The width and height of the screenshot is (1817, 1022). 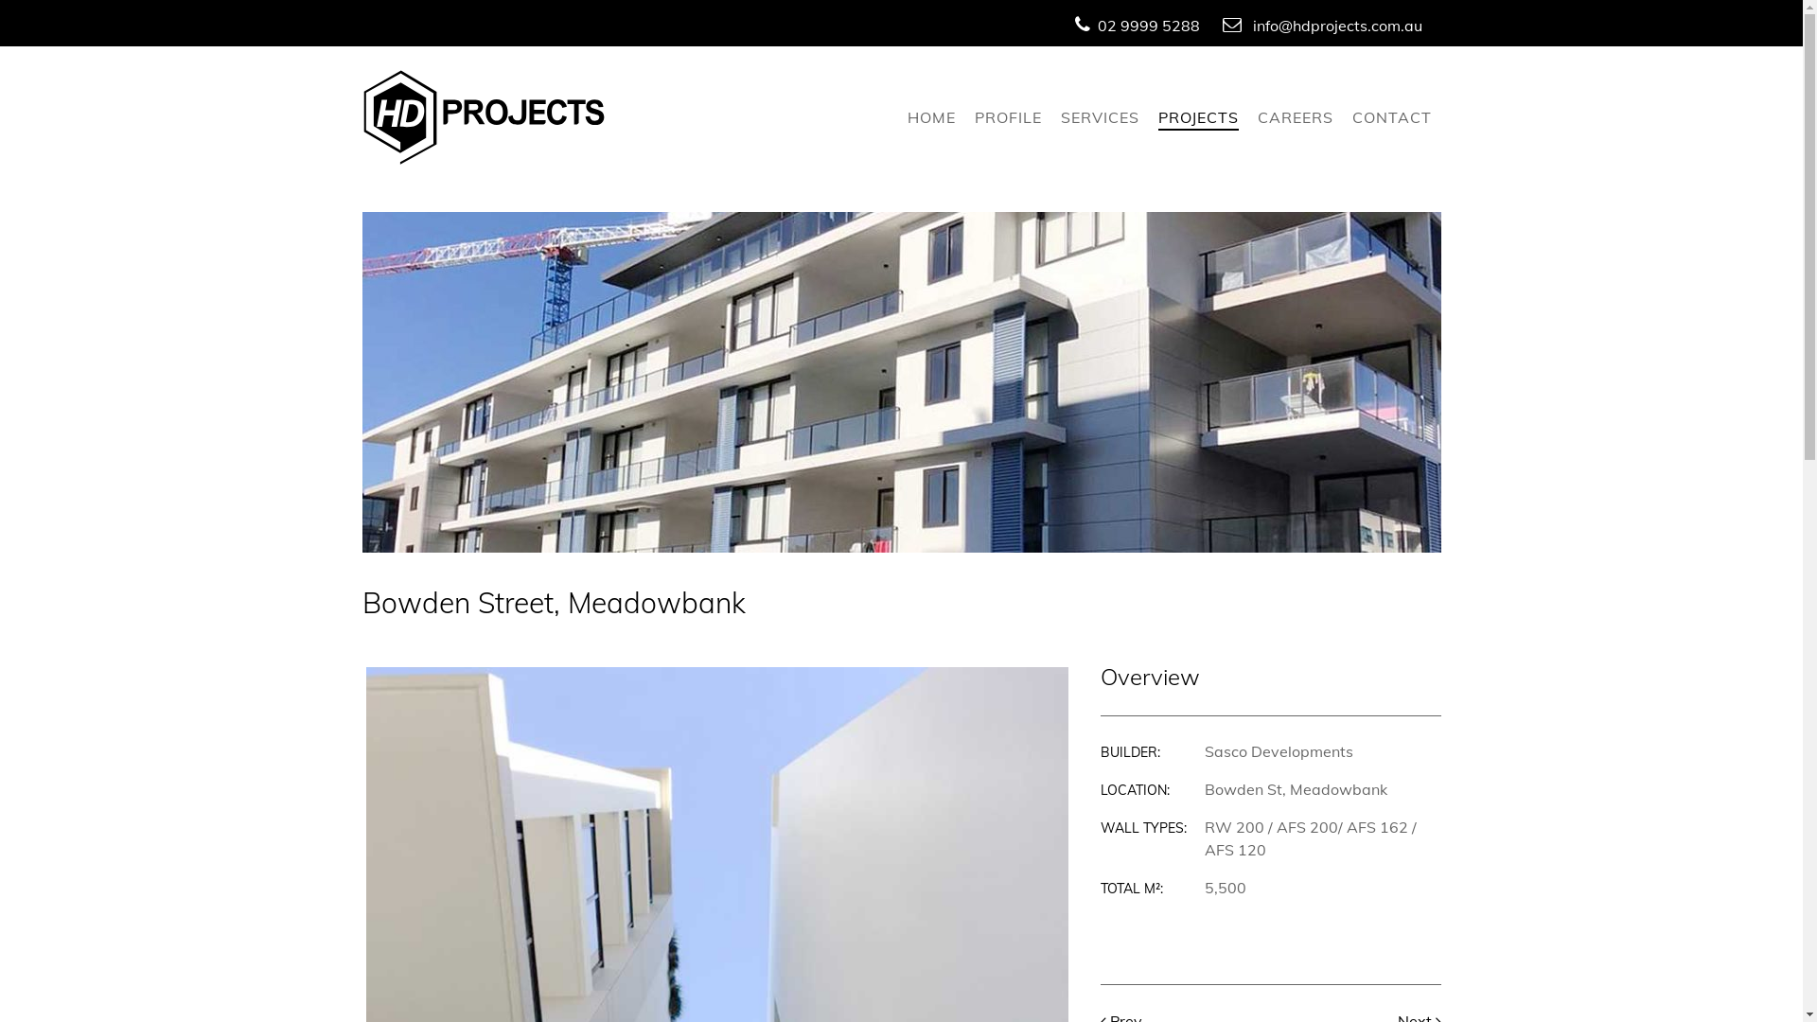 What do you see at coordinates (1338, 26) in the screenshot?
I see `info@hdprojects.com.au` at bounding box center [1338, 26].